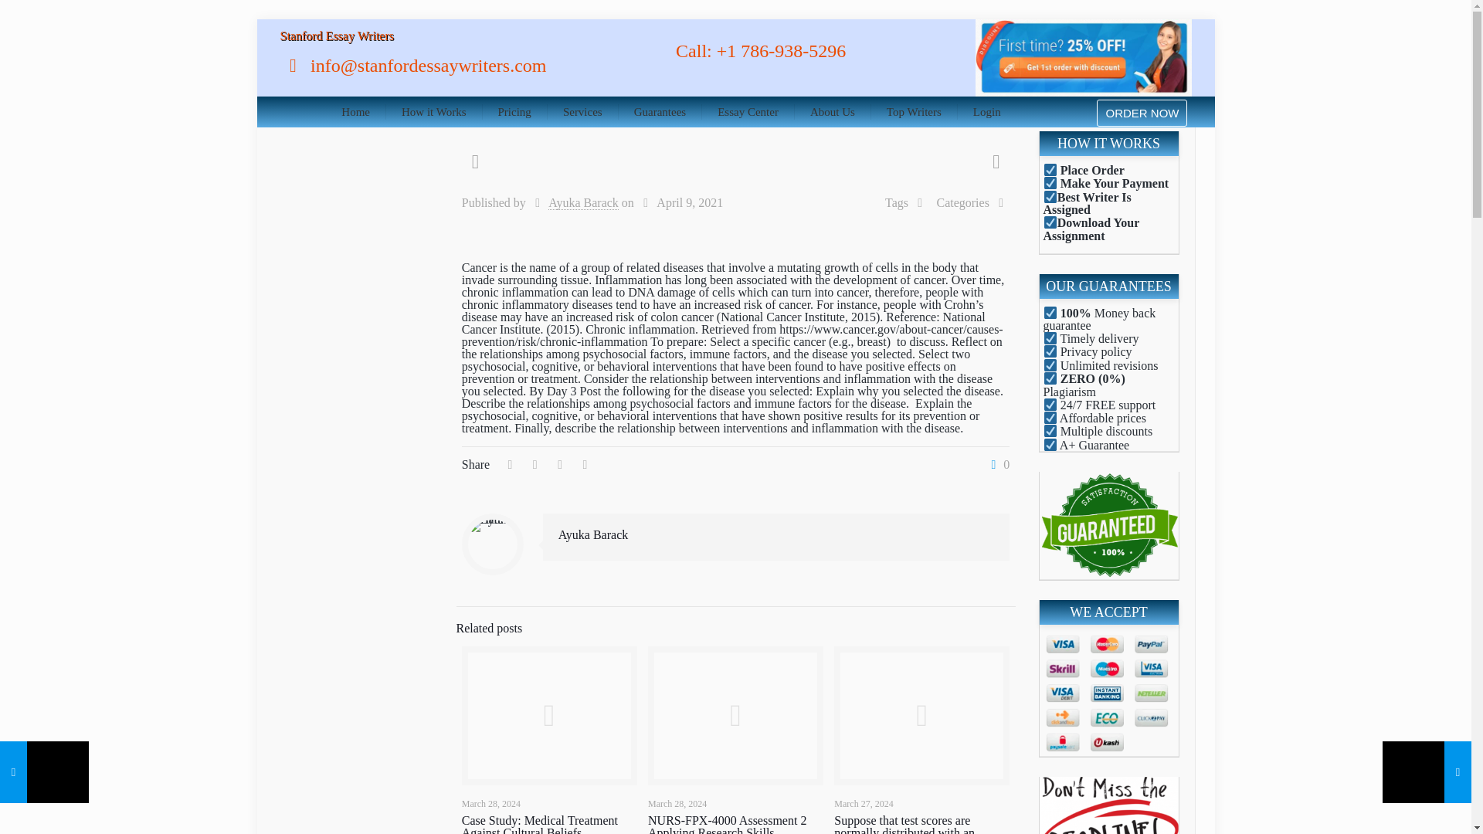  What do you see at coordinates (1142, 113) in the screenshot?
I see `ORDER NOW` at bounding box center [1142, 113].